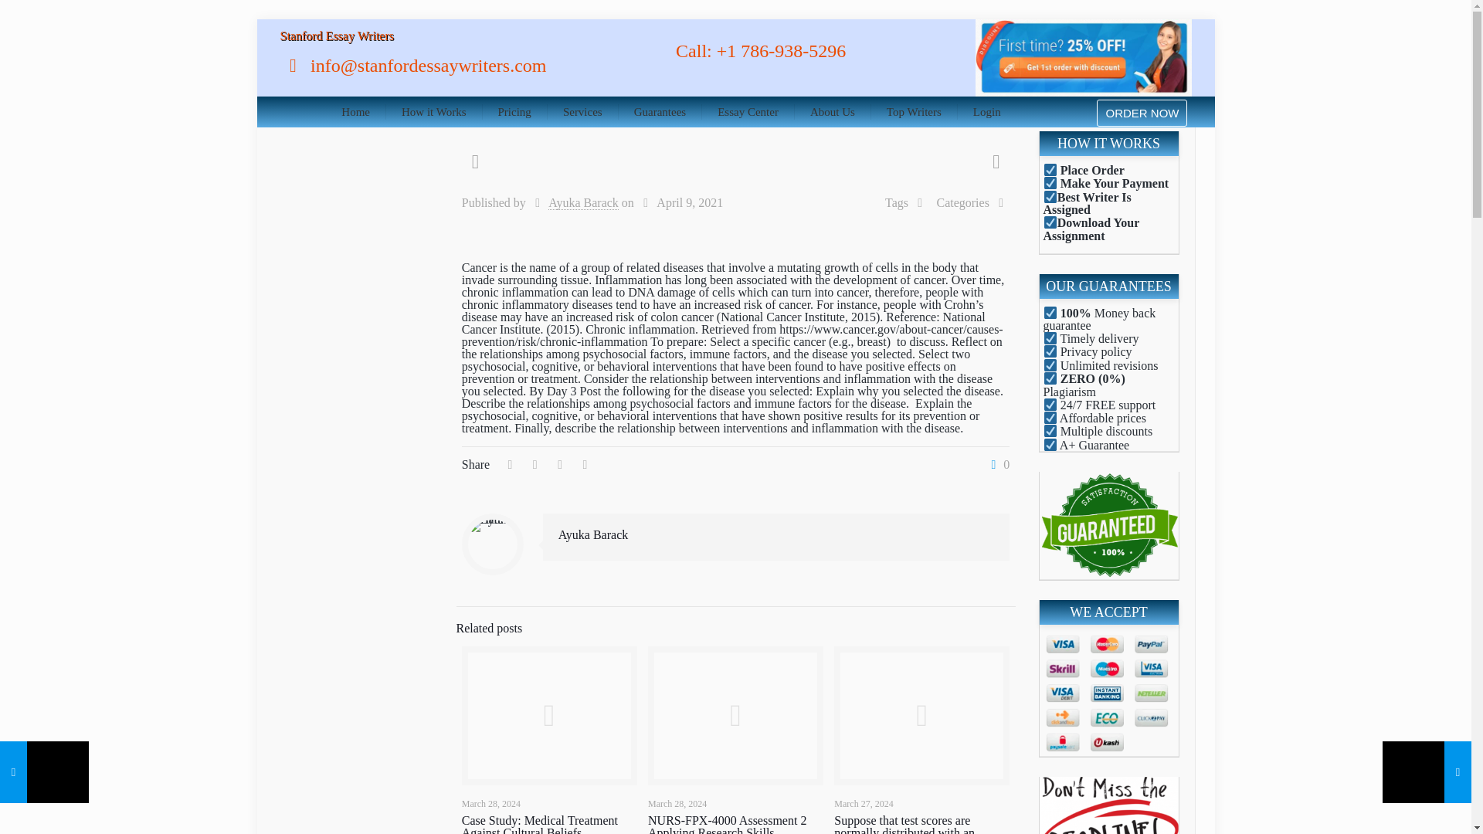  What do you see at coordinates (1142, 113) in the screenshot?
I see `ORDER NOW` at bounding box center [1142, 113].